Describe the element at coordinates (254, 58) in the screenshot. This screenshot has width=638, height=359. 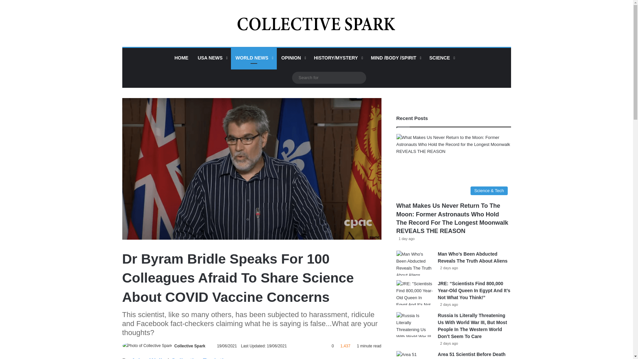
I see `WORLD NEWS` at that location.